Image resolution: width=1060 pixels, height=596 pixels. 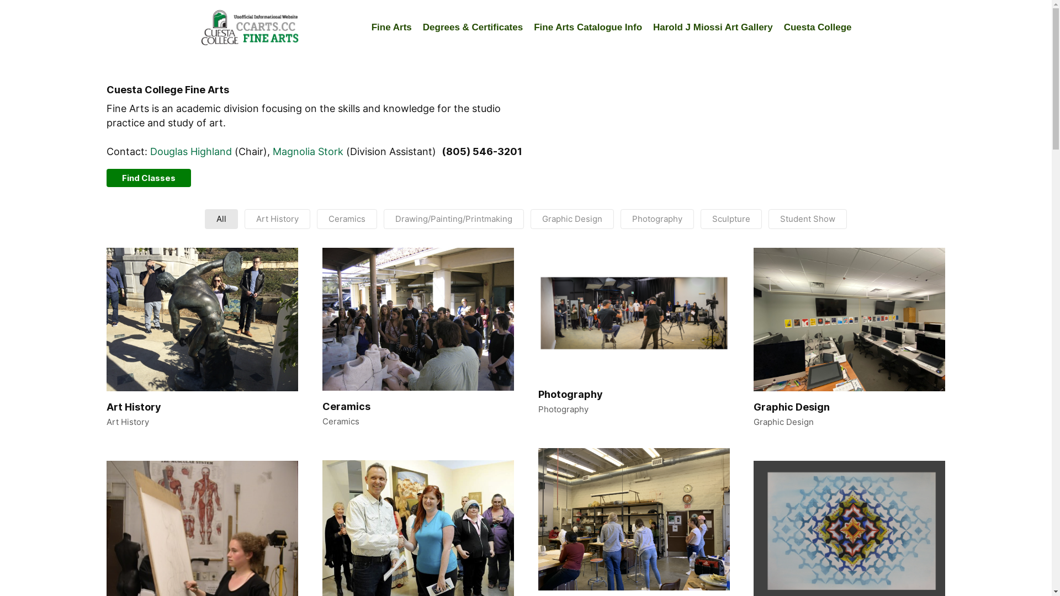 I want to click on Harold J Miossi Art Gallery, so click(x=713, y=28).